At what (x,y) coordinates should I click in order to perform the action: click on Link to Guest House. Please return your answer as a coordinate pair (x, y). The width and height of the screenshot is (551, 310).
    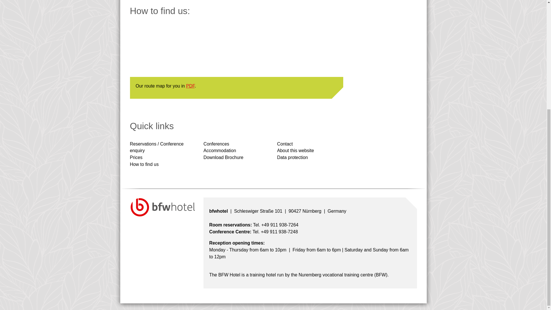
    Looking at the image, I should click on (220, 150).